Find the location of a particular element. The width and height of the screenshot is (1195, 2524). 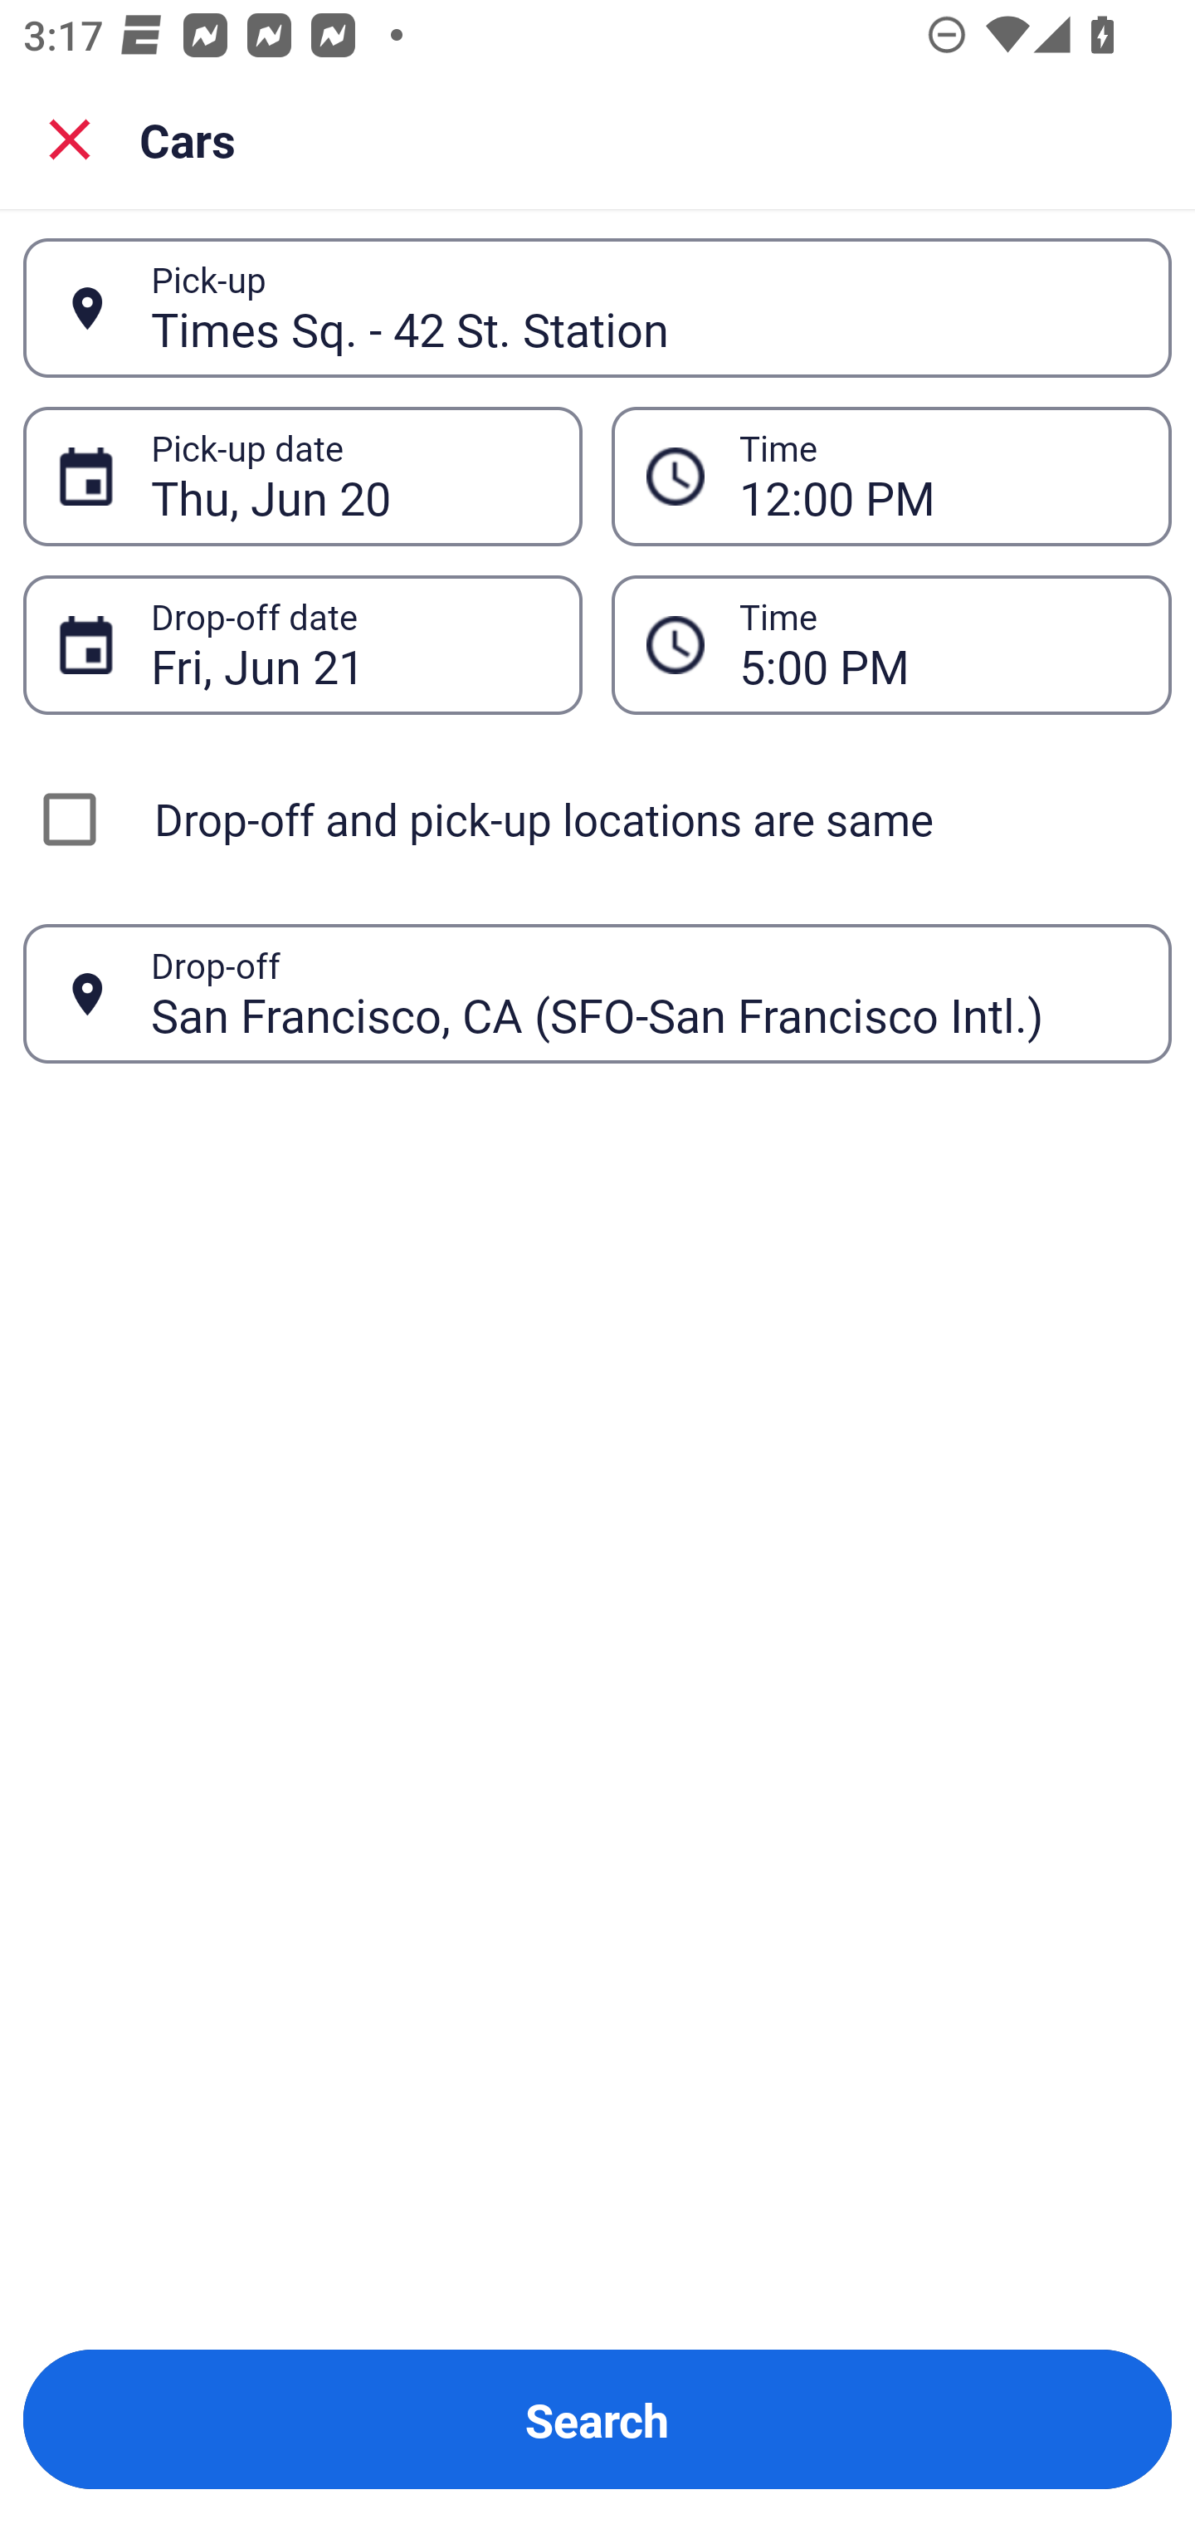

Search Button Search is located at coordinates (597, 2419).